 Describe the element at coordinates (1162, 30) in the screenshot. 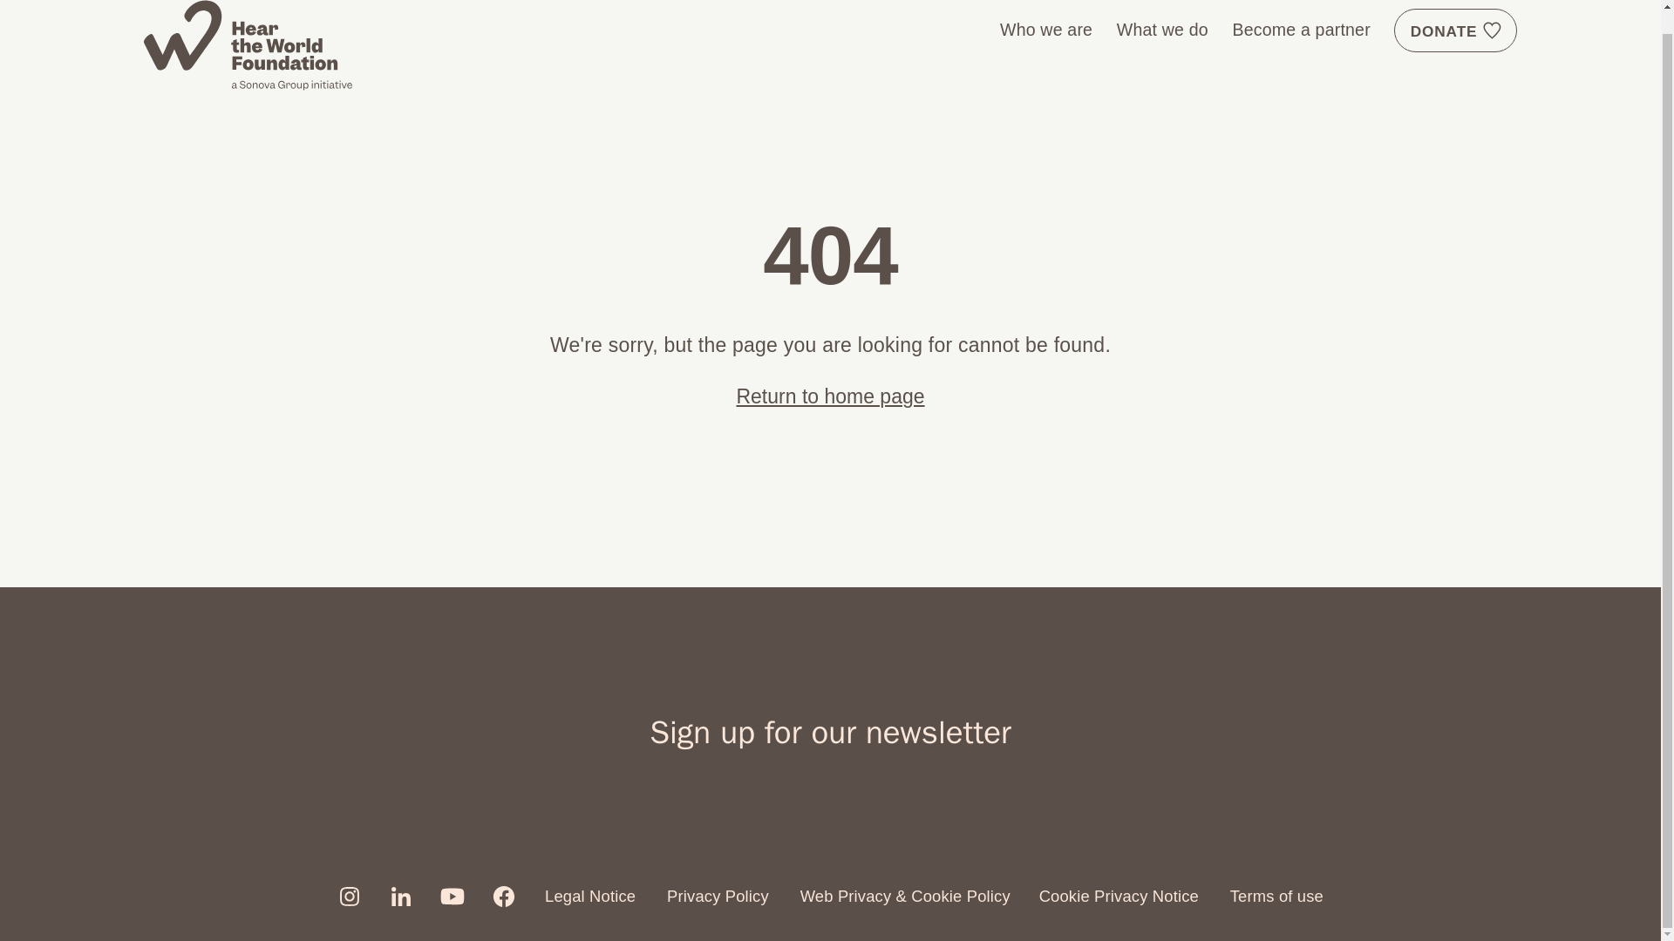

I see `What we do` at that location.